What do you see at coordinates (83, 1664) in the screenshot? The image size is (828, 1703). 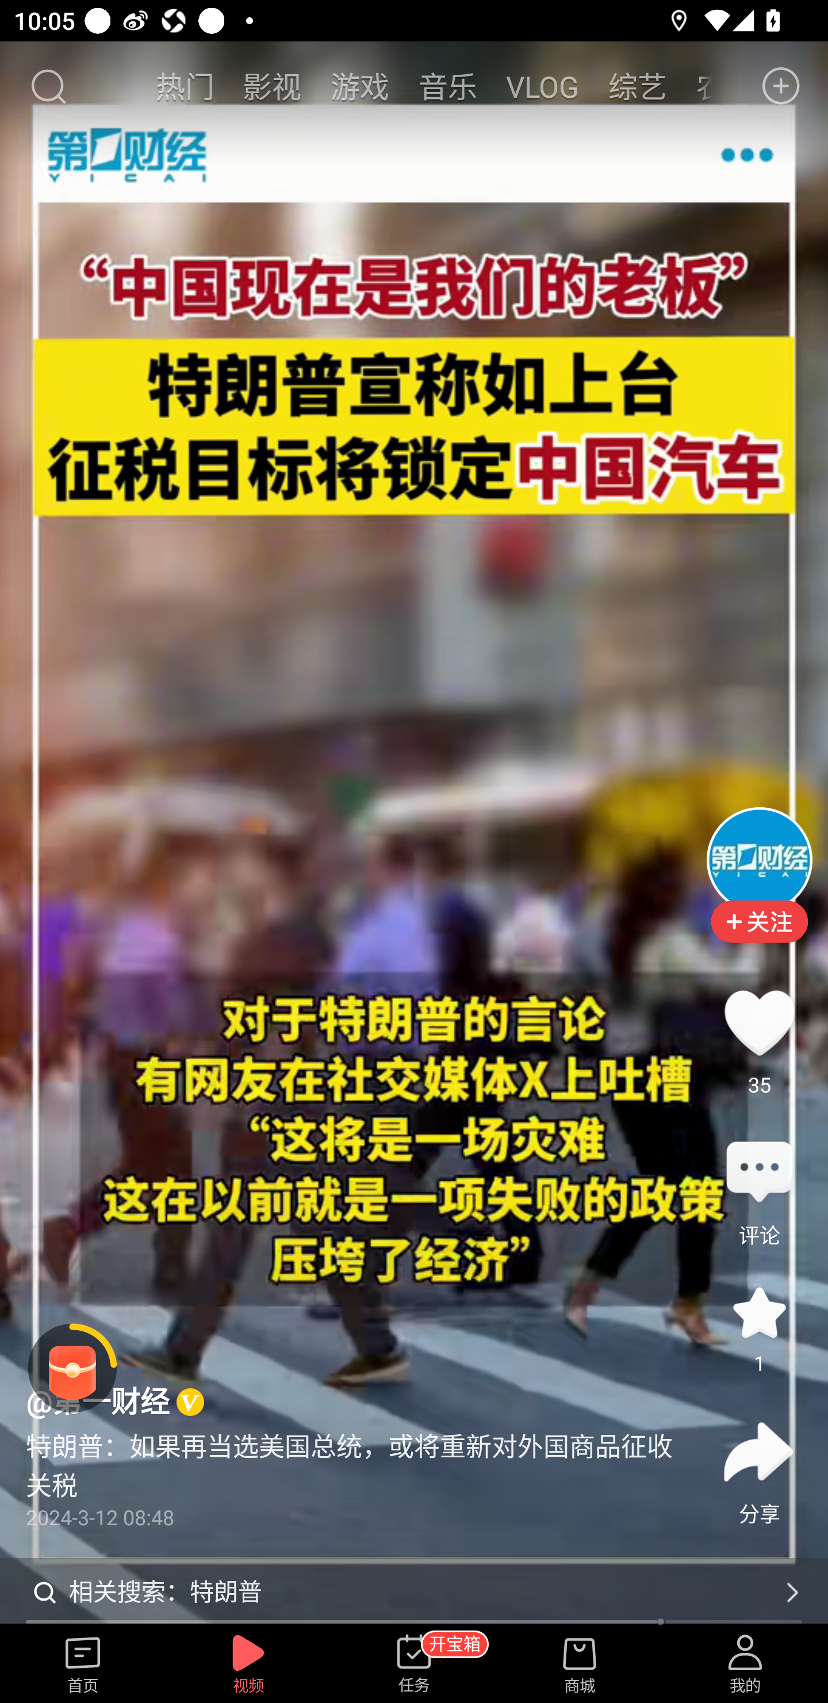 I see `首页` at bounding box center [83, 1664].